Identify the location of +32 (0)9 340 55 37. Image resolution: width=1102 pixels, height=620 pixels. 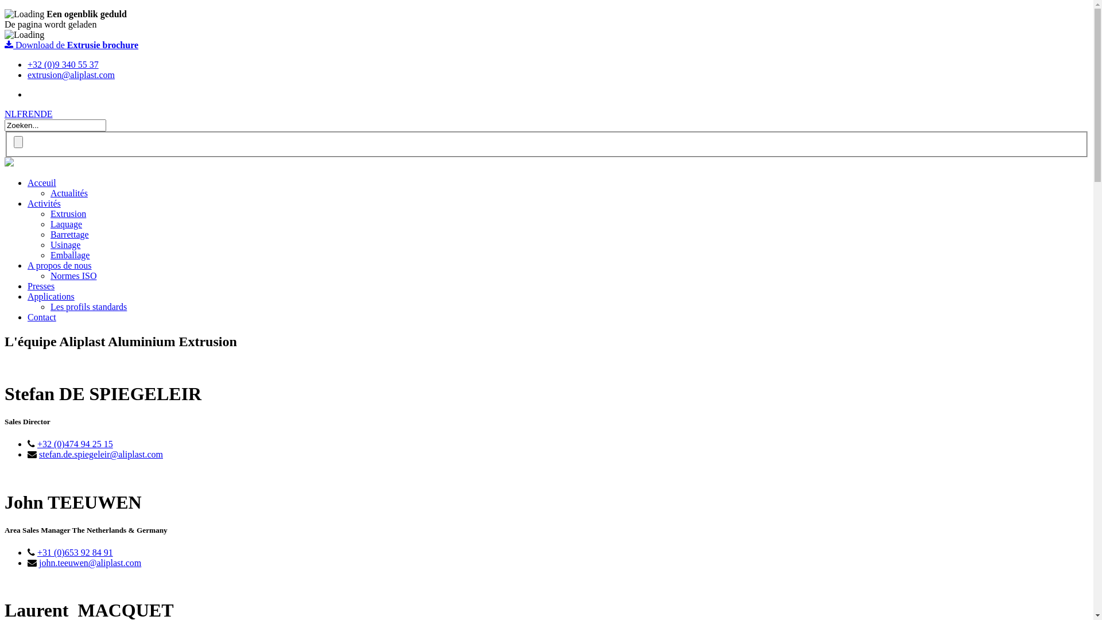
(63, 64).